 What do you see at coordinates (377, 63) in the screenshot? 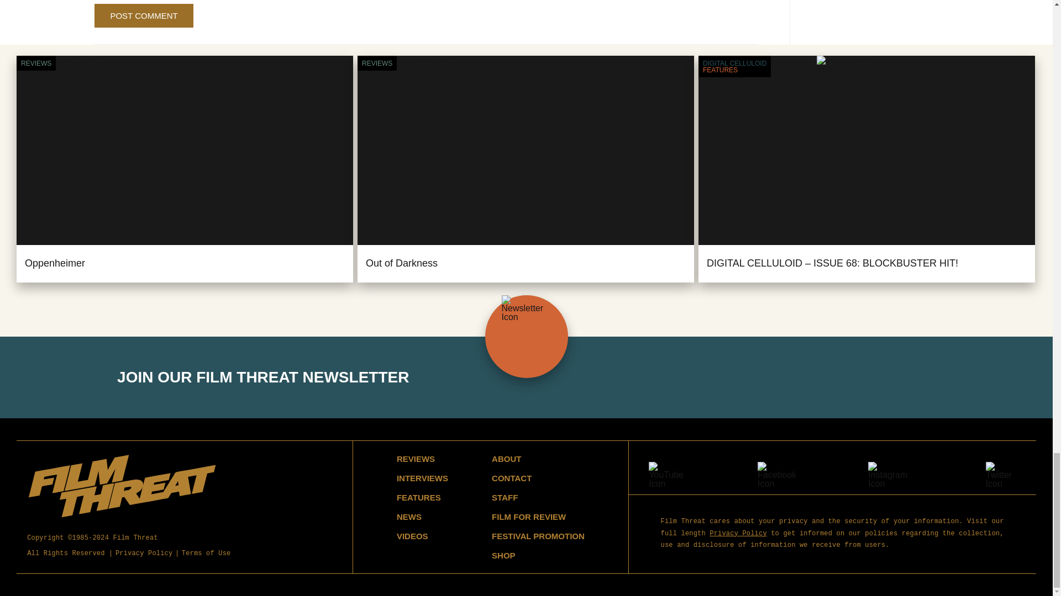
I see `Reviews` at bounding box center [377, 63].